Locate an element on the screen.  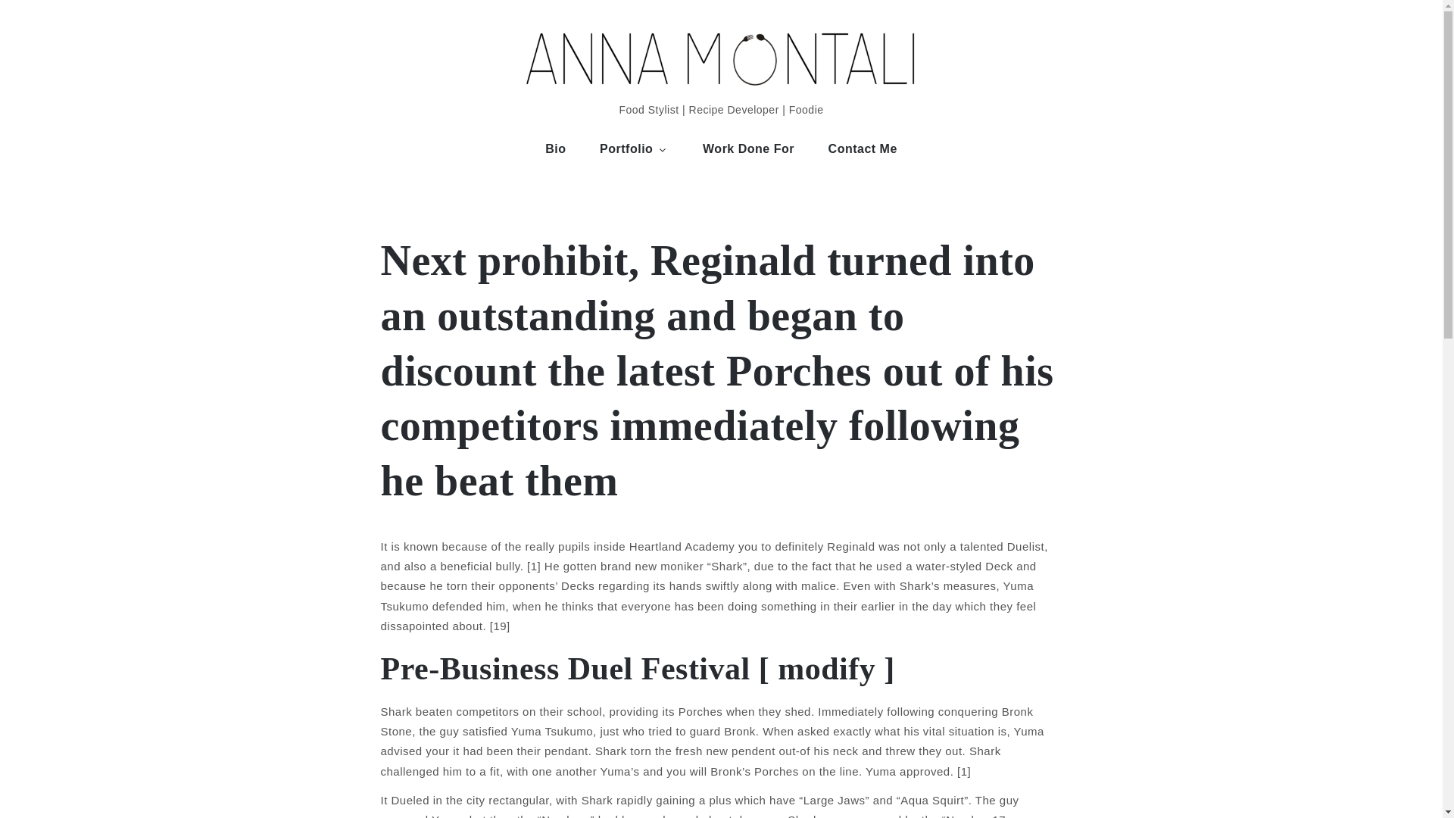
Contact Me is located at coordinates (863, 148).